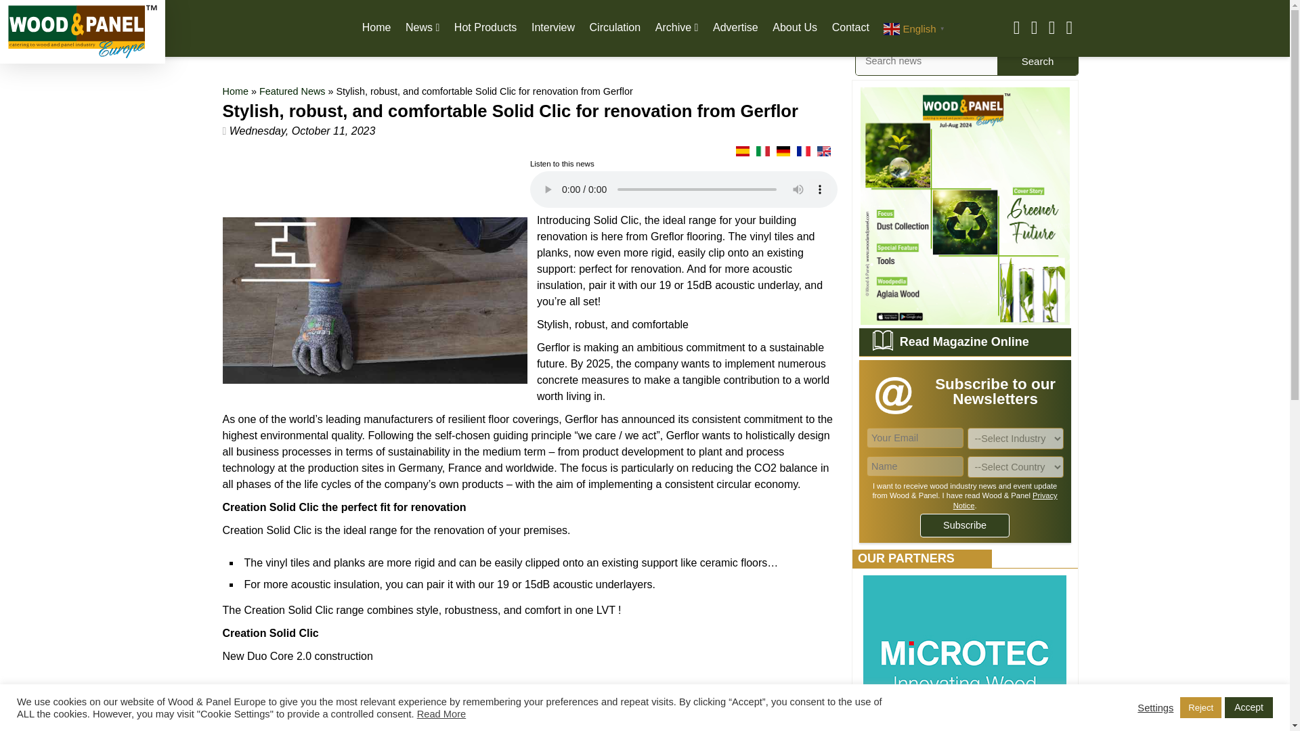 This screenshot has height=731, width=1300. I want to click on Hot Products, so click(485, 27).